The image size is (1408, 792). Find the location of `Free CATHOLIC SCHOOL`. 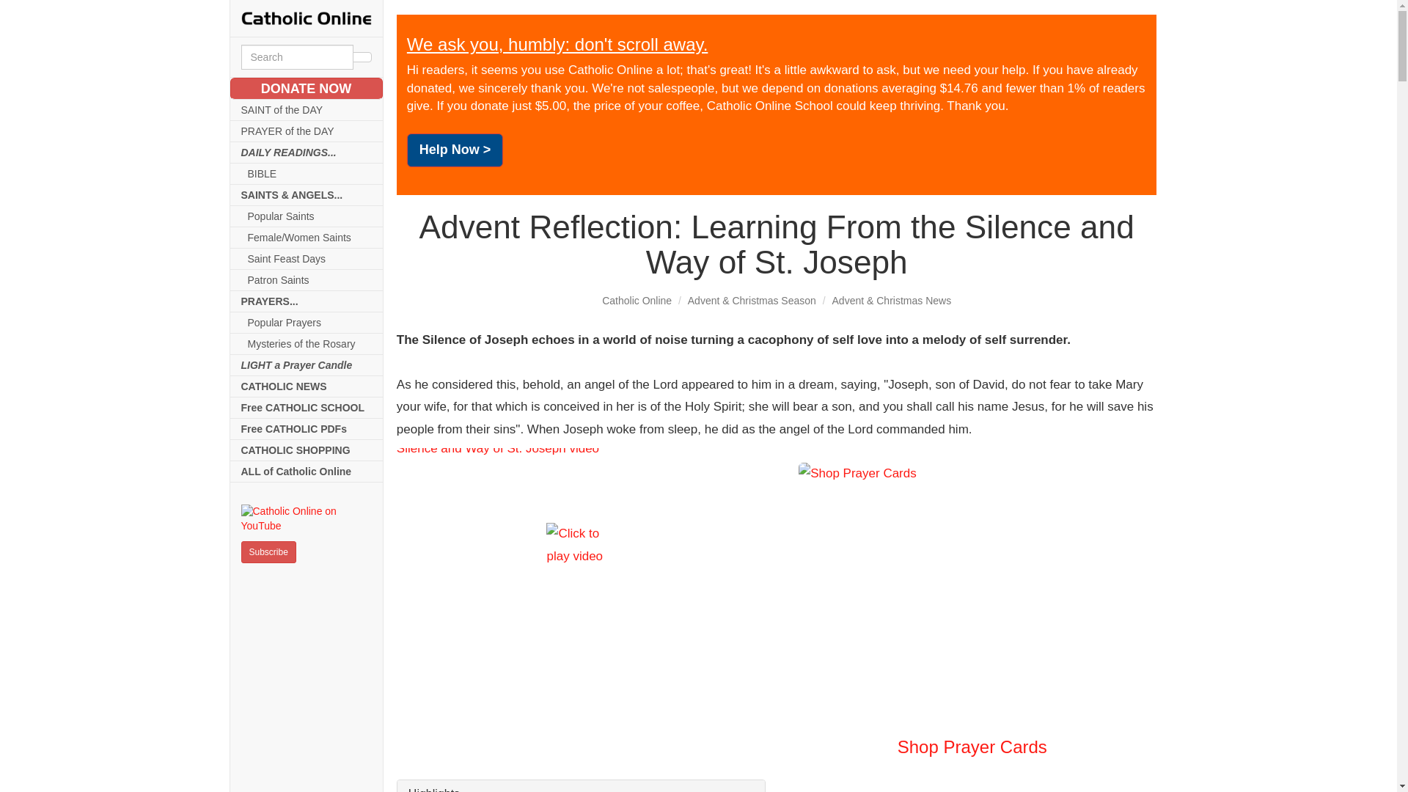

Free CATHOLIC SCHOOL is located at coordinates (307, 408).